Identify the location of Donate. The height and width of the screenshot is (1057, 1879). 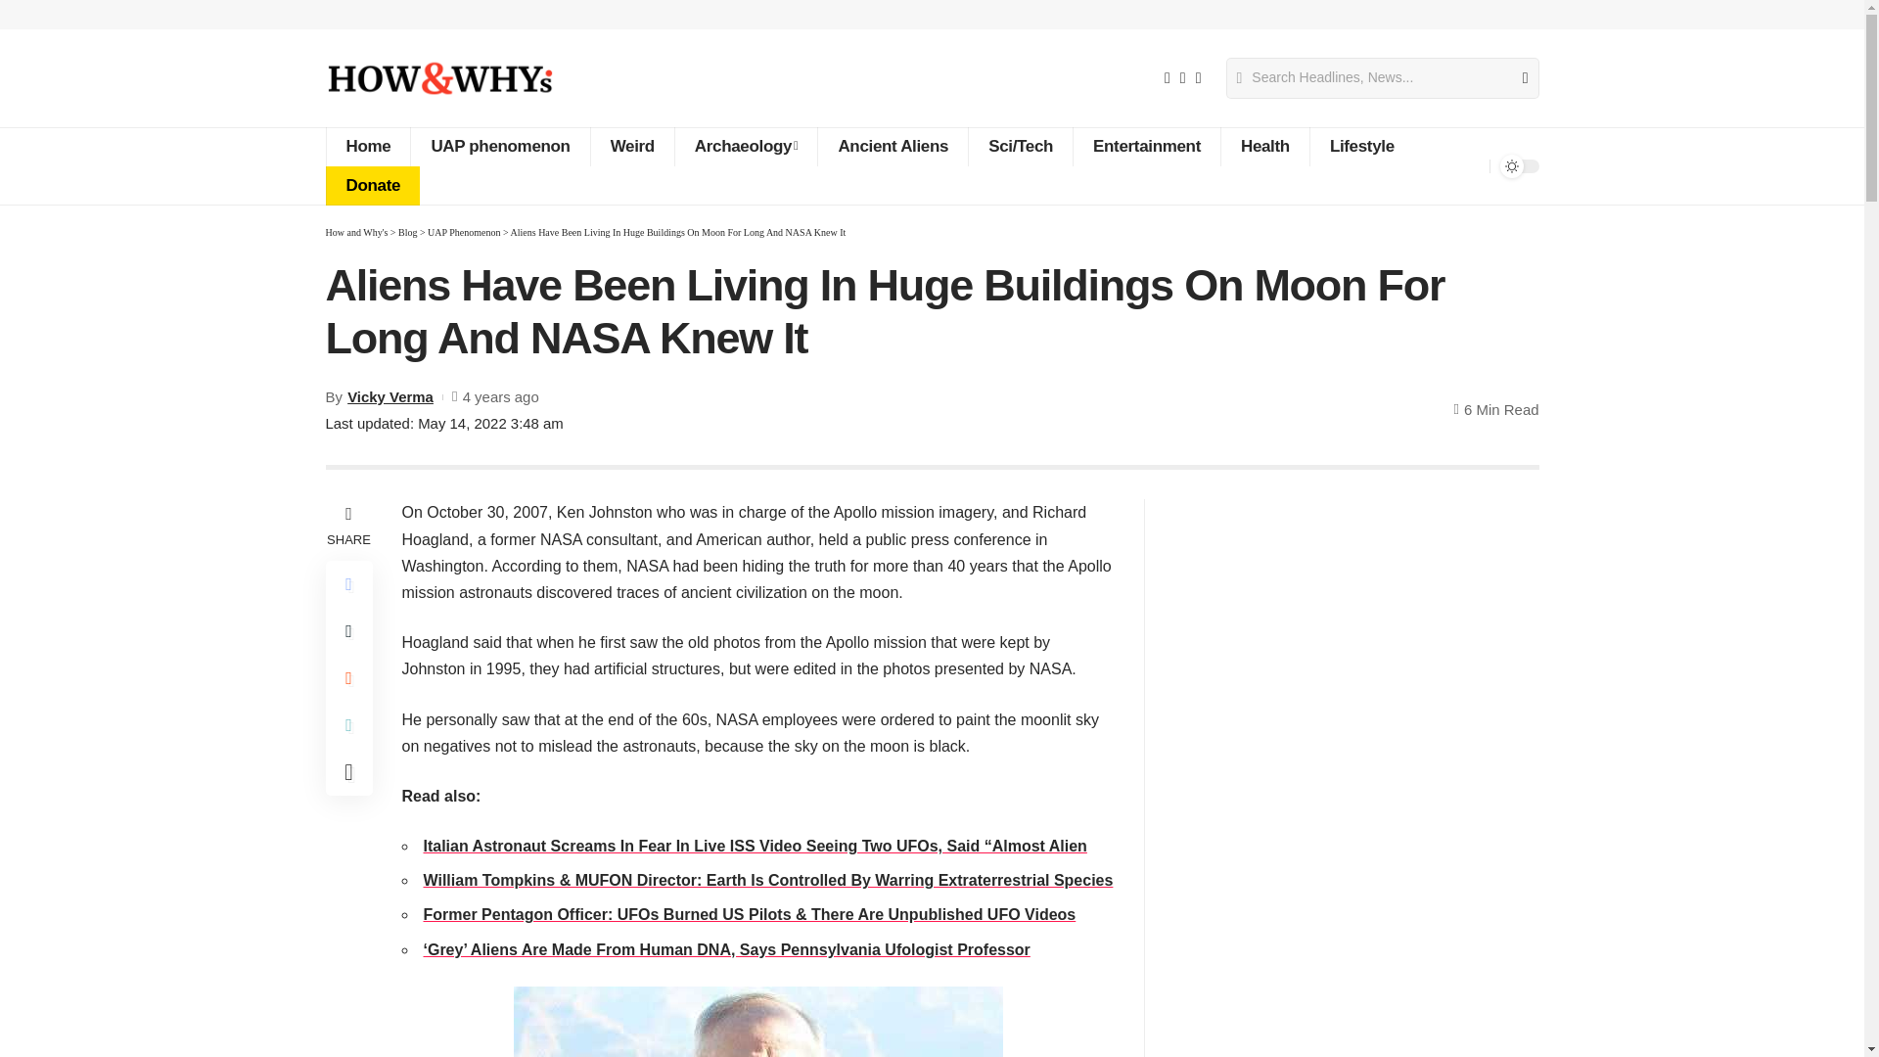
(372, 185).